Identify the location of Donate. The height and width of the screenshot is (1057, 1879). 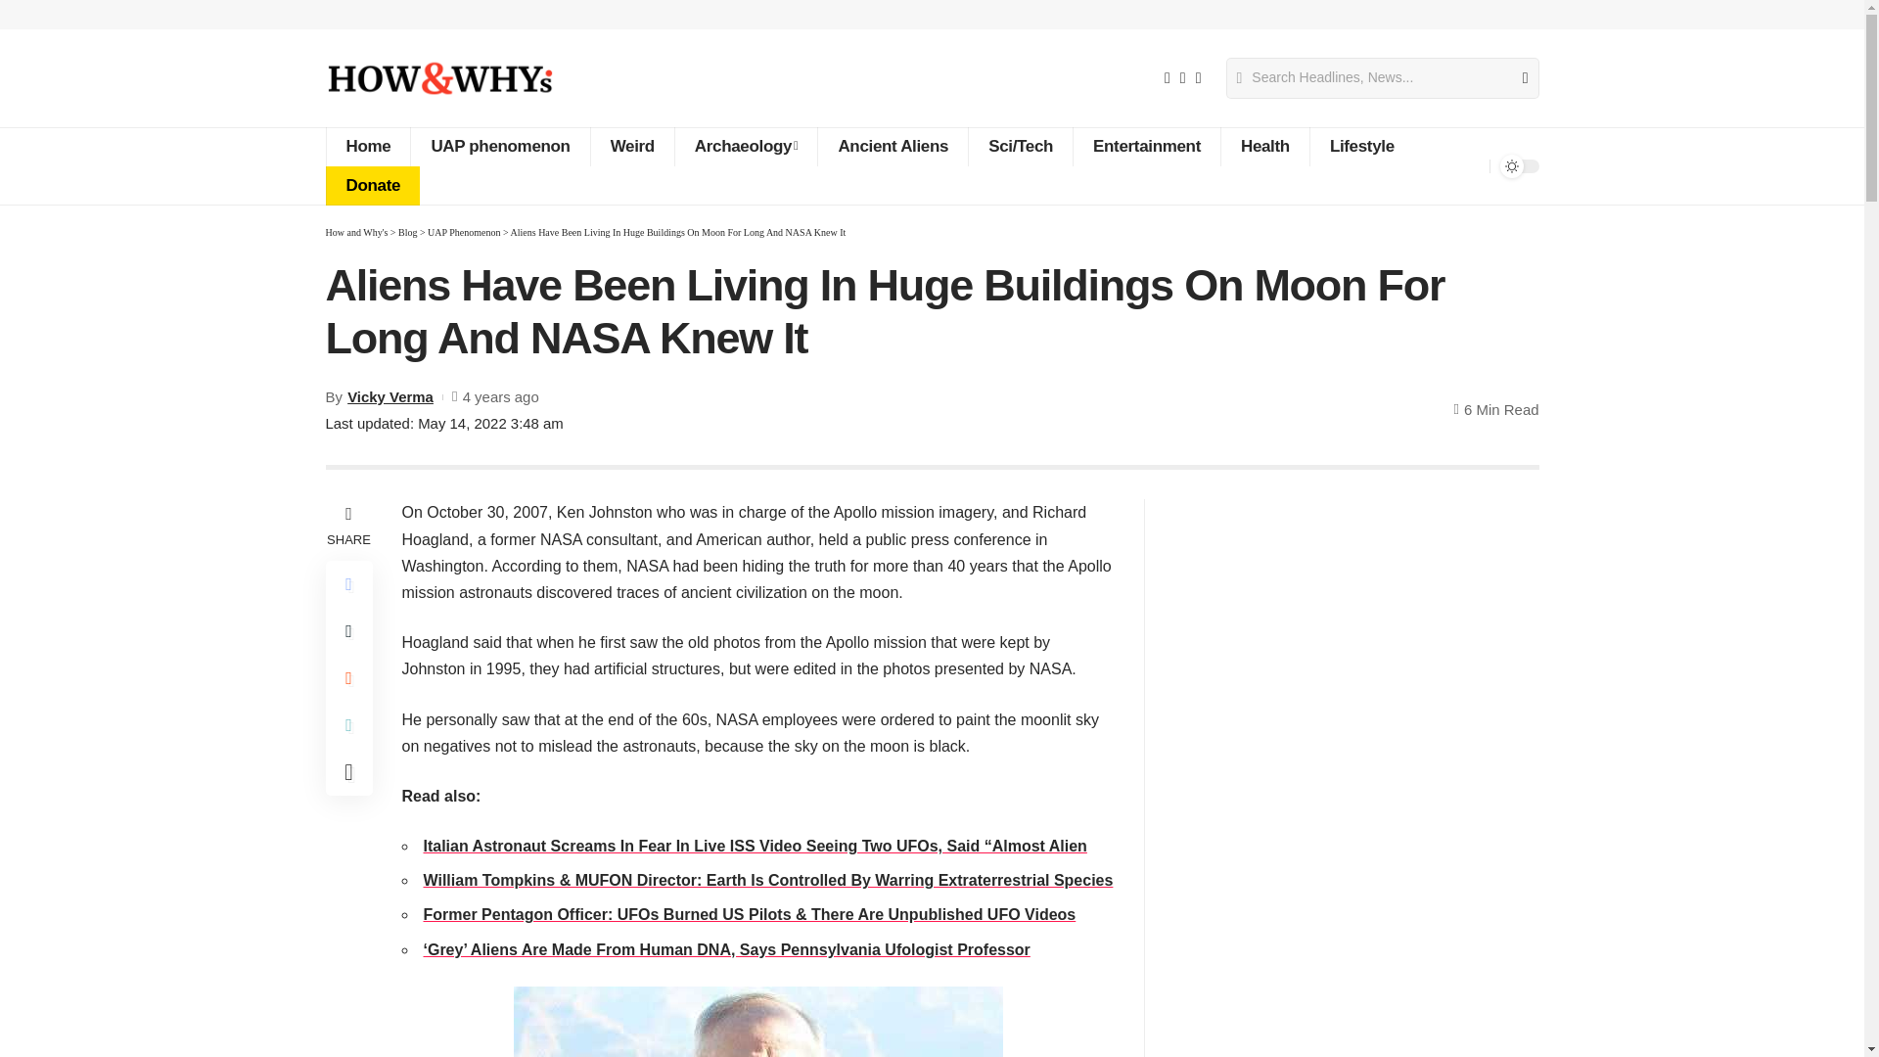
(372, 185).